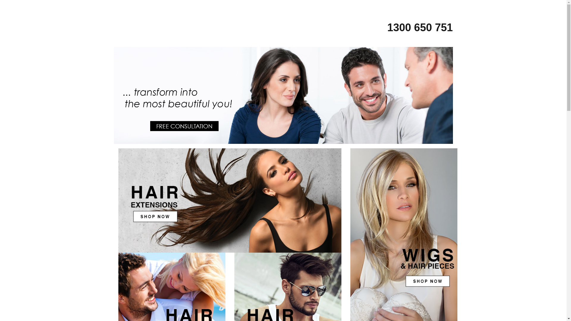 This screenshot has width=571, height=321. What do you see at coordinates (414, 27) in the screenshot?
I see `1300 650 751` at bounding box center [414, 27].